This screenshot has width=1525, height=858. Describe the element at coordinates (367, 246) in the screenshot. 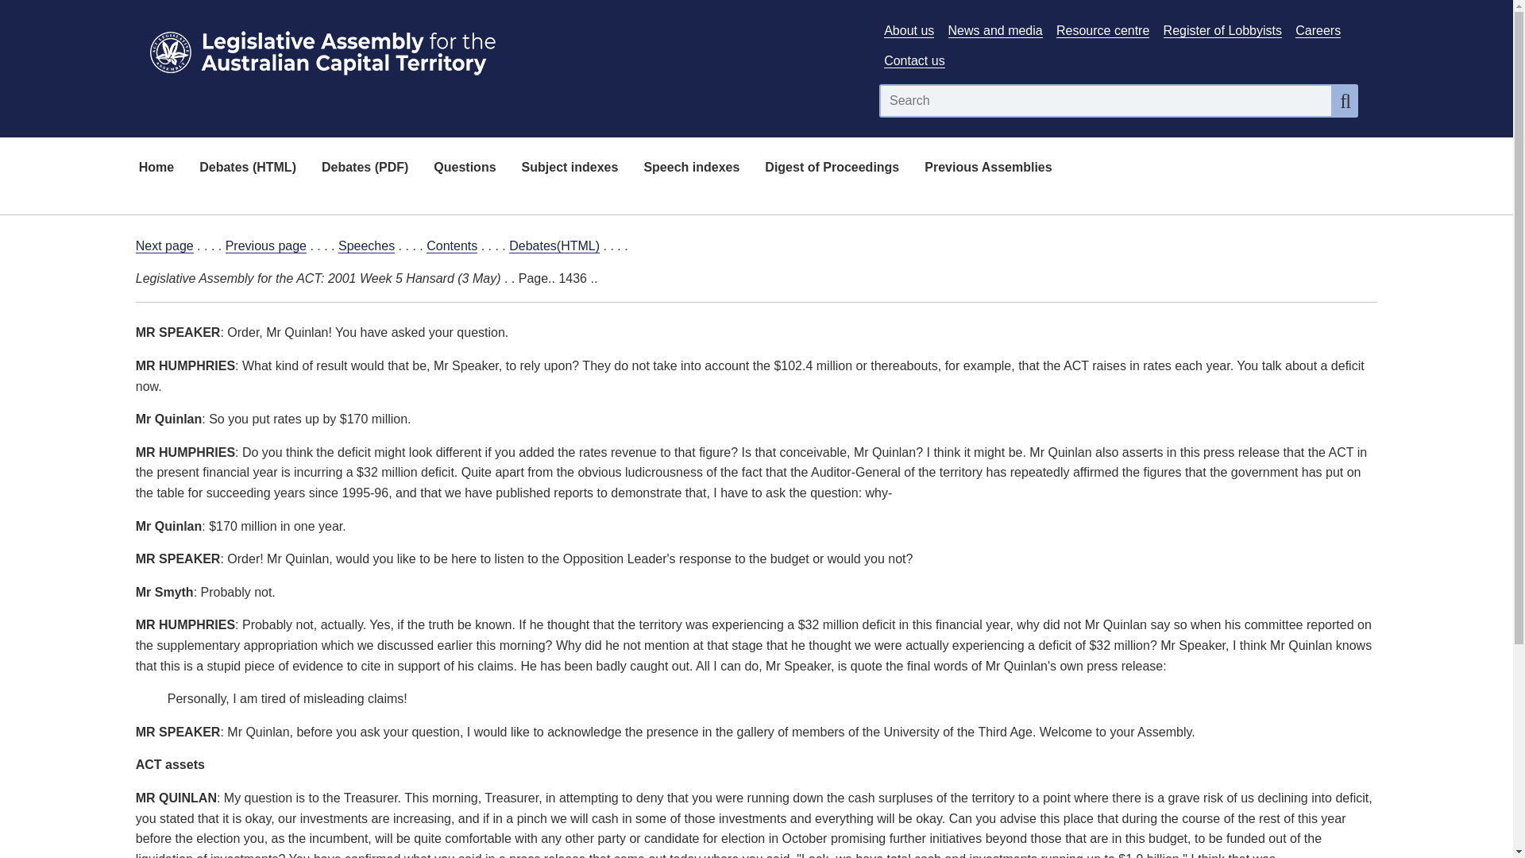

I see `Speeches` at that location.